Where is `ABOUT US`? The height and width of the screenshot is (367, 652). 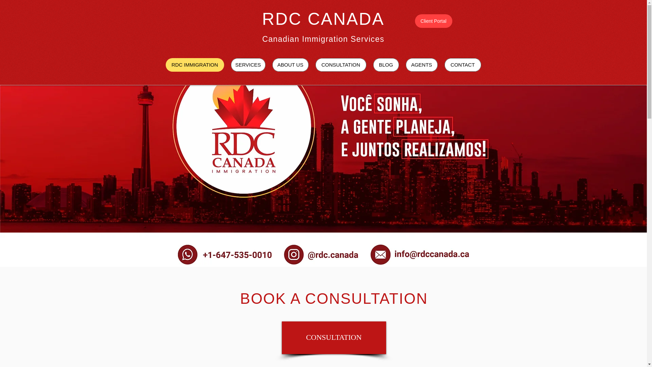 ABOUT US is located at coordinates (290, 65).